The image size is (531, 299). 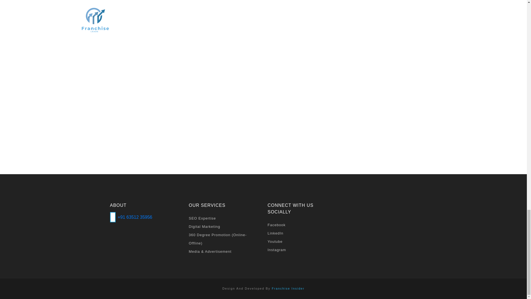 I want to click on Youtube, so click(x=303, y=241).